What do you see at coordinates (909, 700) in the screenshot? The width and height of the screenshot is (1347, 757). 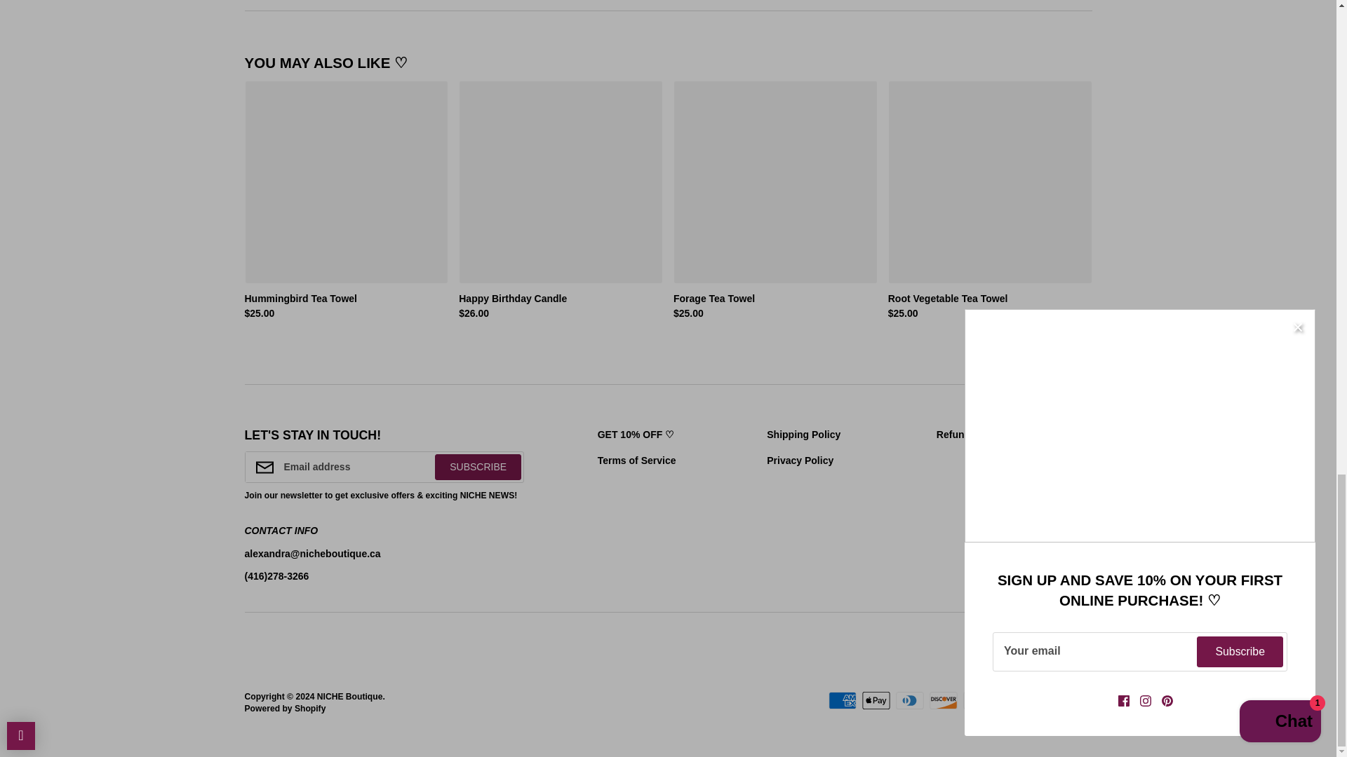 I see `Diners Club` at bounding box center [909, 700].